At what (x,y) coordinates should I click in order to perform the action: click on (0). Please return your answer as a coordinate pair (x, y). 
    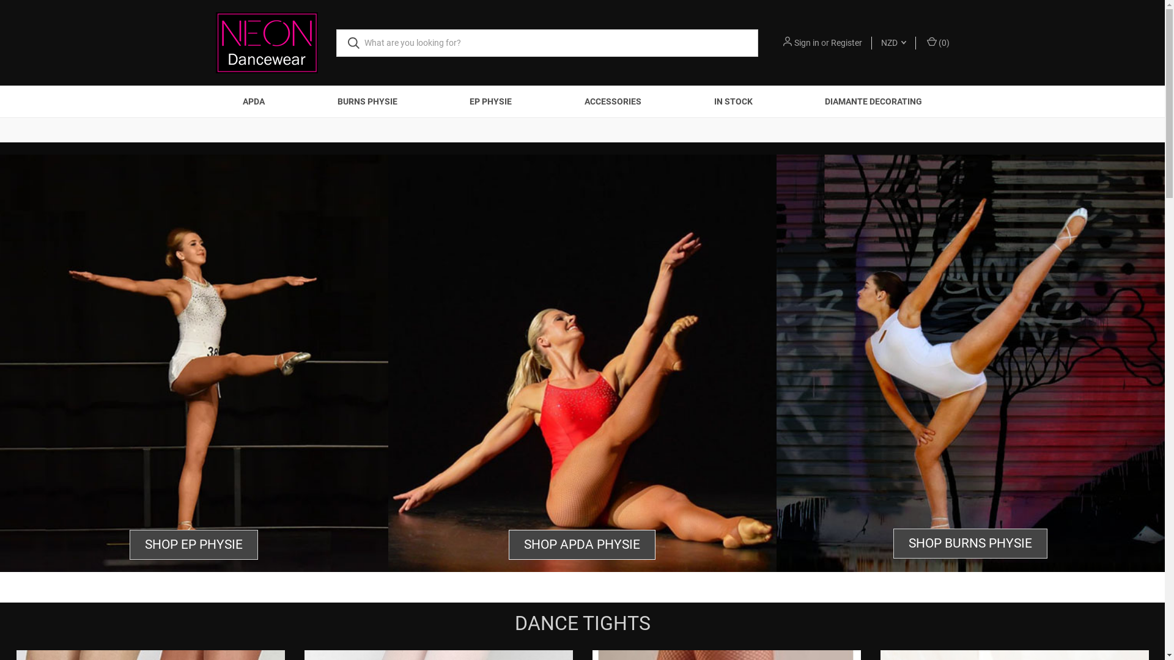
    Looking at the image, I should click on (937, 43).